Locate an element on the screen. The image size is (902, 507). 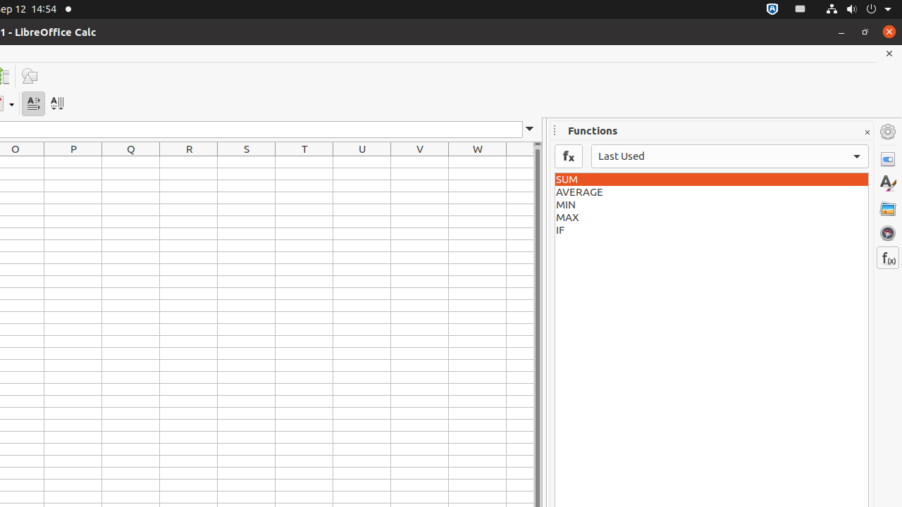
P1 is located at coordinates (73, 162).